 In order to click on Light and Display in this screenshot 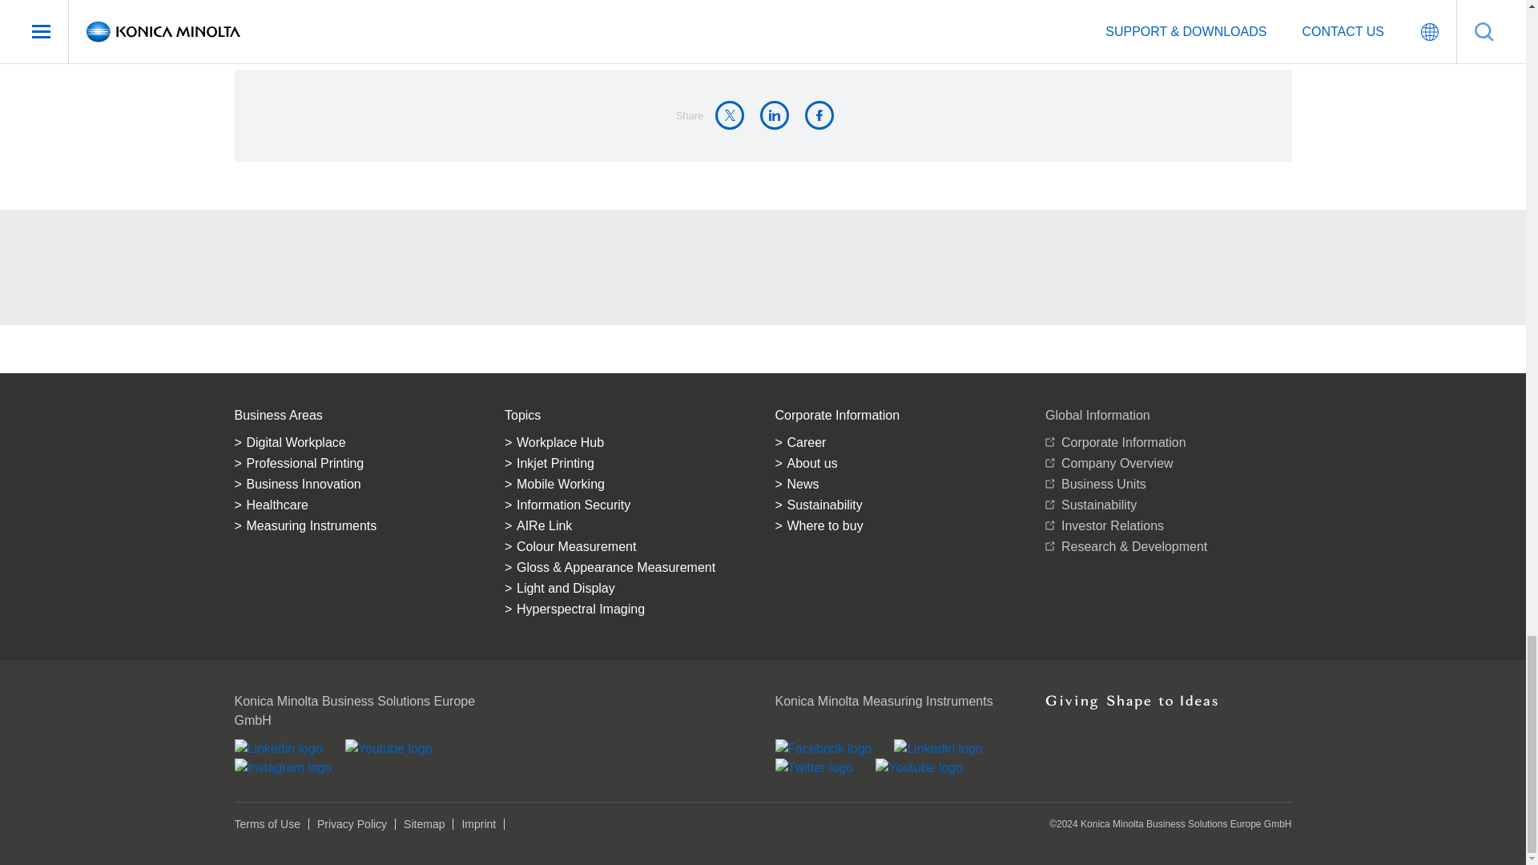, I will do `click(628, 589)`.